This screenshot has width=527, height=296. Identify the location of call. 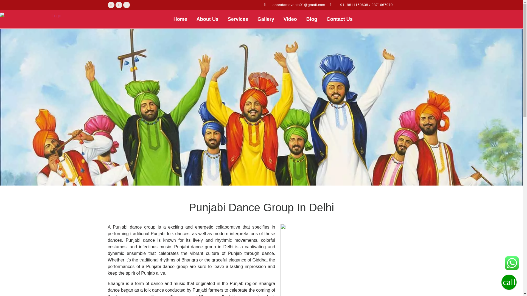
(509, 282).